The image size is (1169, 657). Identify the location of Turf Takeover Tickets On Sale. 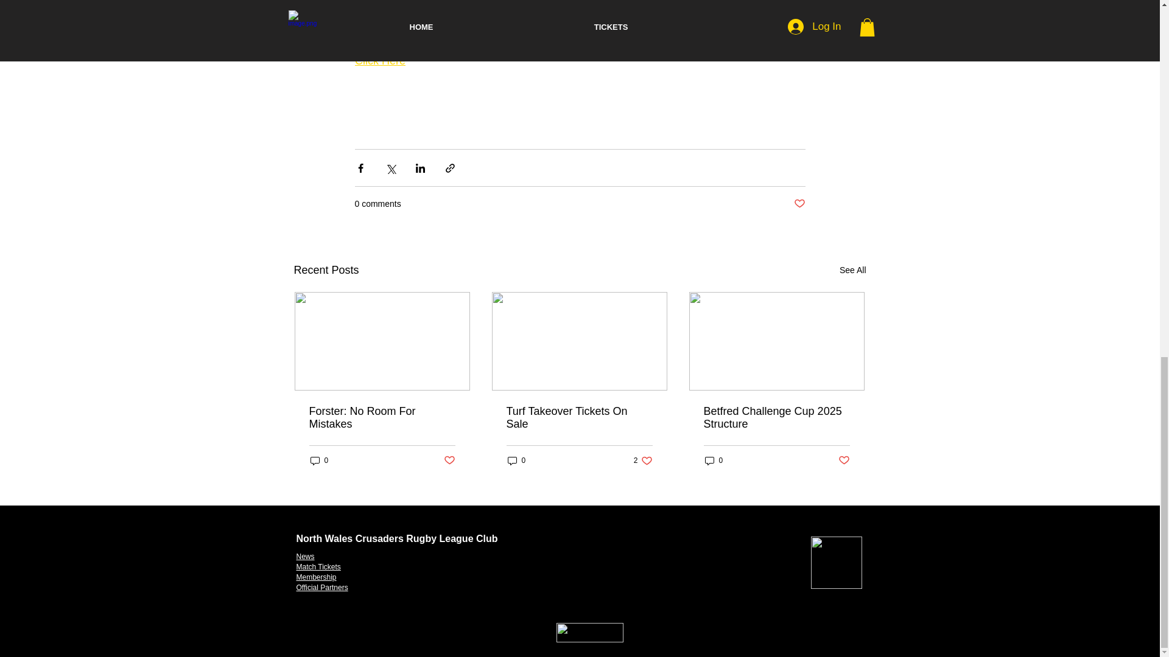
(579, 418).